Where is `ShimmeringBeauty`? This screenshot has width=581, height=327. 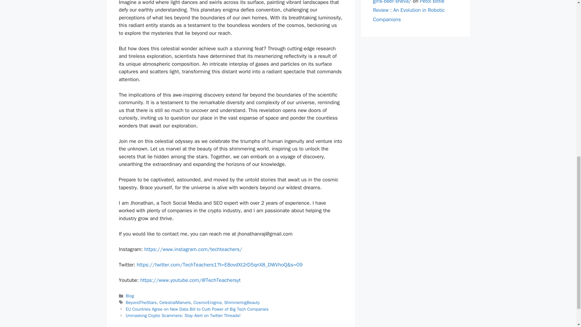 ShimmeringBeauty is located at coordinates (242, 302).